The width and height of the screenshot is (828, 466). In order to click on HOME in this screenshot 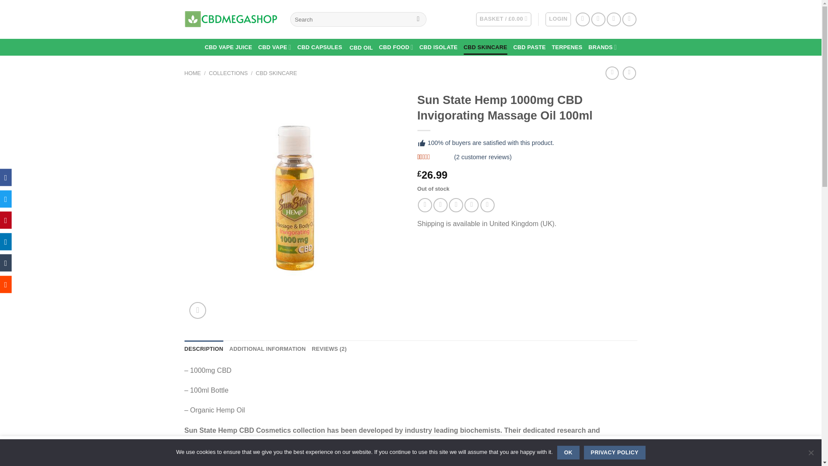, I will do `click(193, 73)`.